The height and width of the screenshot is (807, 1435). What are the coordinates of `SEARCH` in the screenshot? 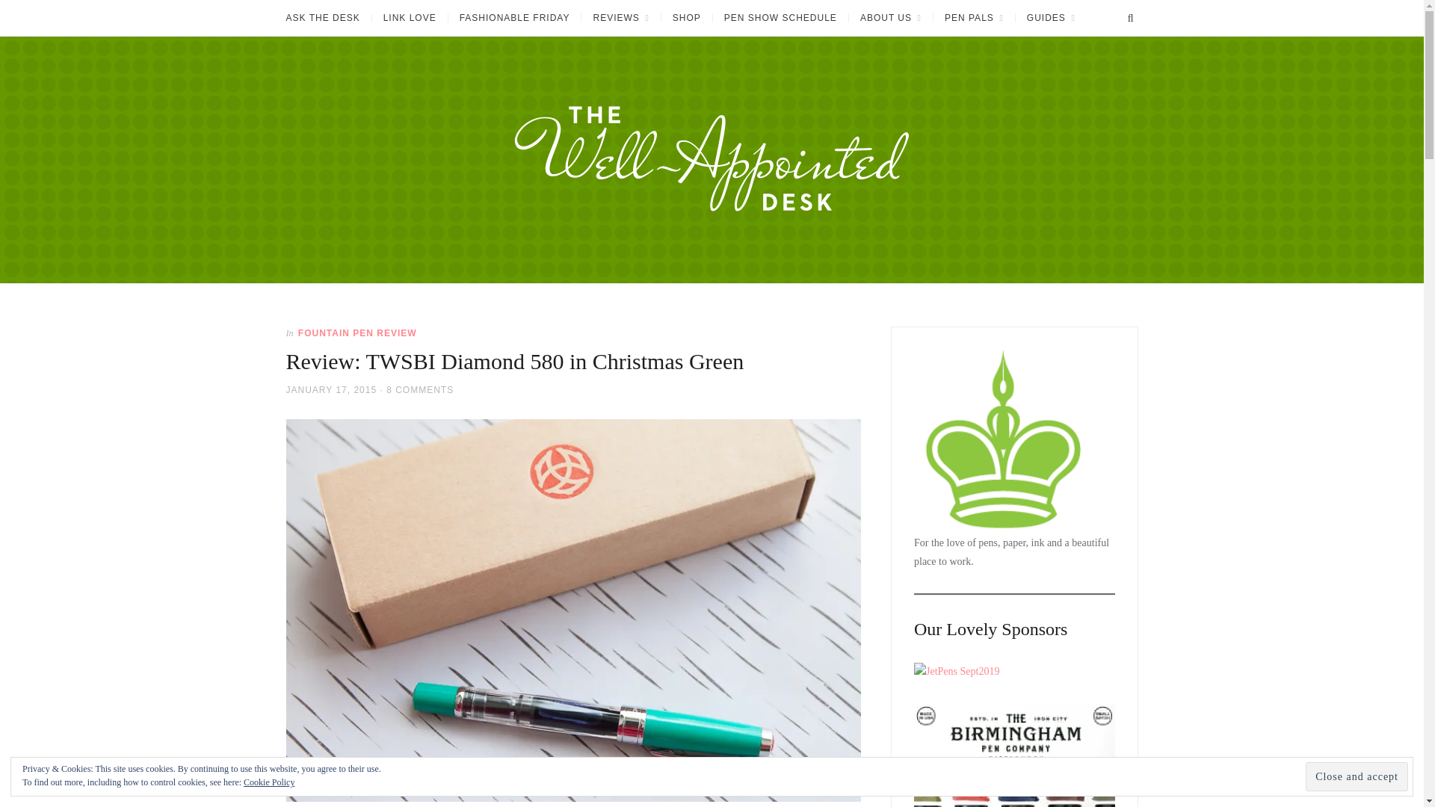 It's located at (1130, 18).